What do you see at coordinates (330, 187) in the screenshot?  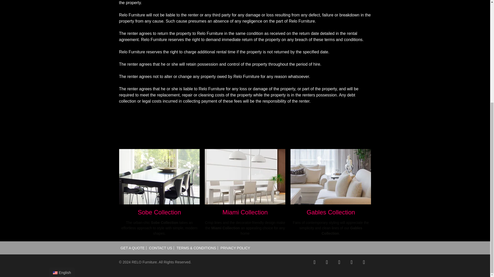 I see `Gables Collection` at bounding box center [330, 187].